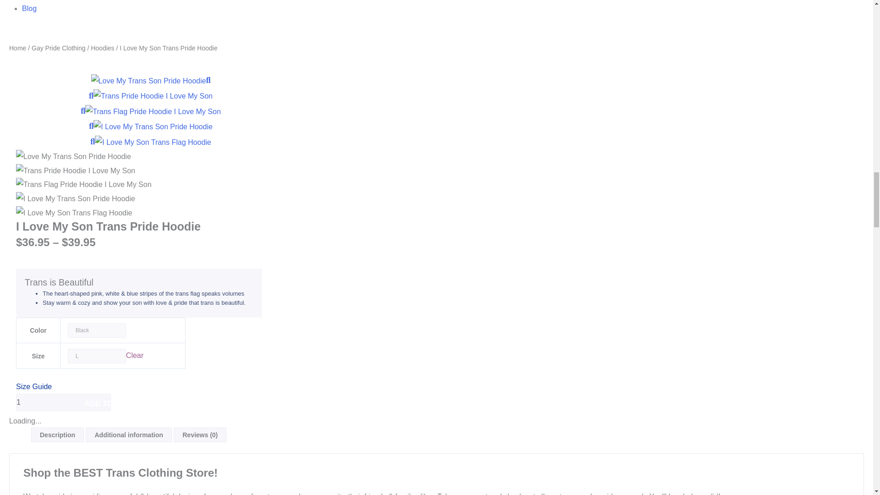 Image resolution: width=880 pixels, height=495 pixels. Describe the element at coordinates (148, 81) in the screenshot. I see `Love My Trans Son Pride Hoodie` at that location.